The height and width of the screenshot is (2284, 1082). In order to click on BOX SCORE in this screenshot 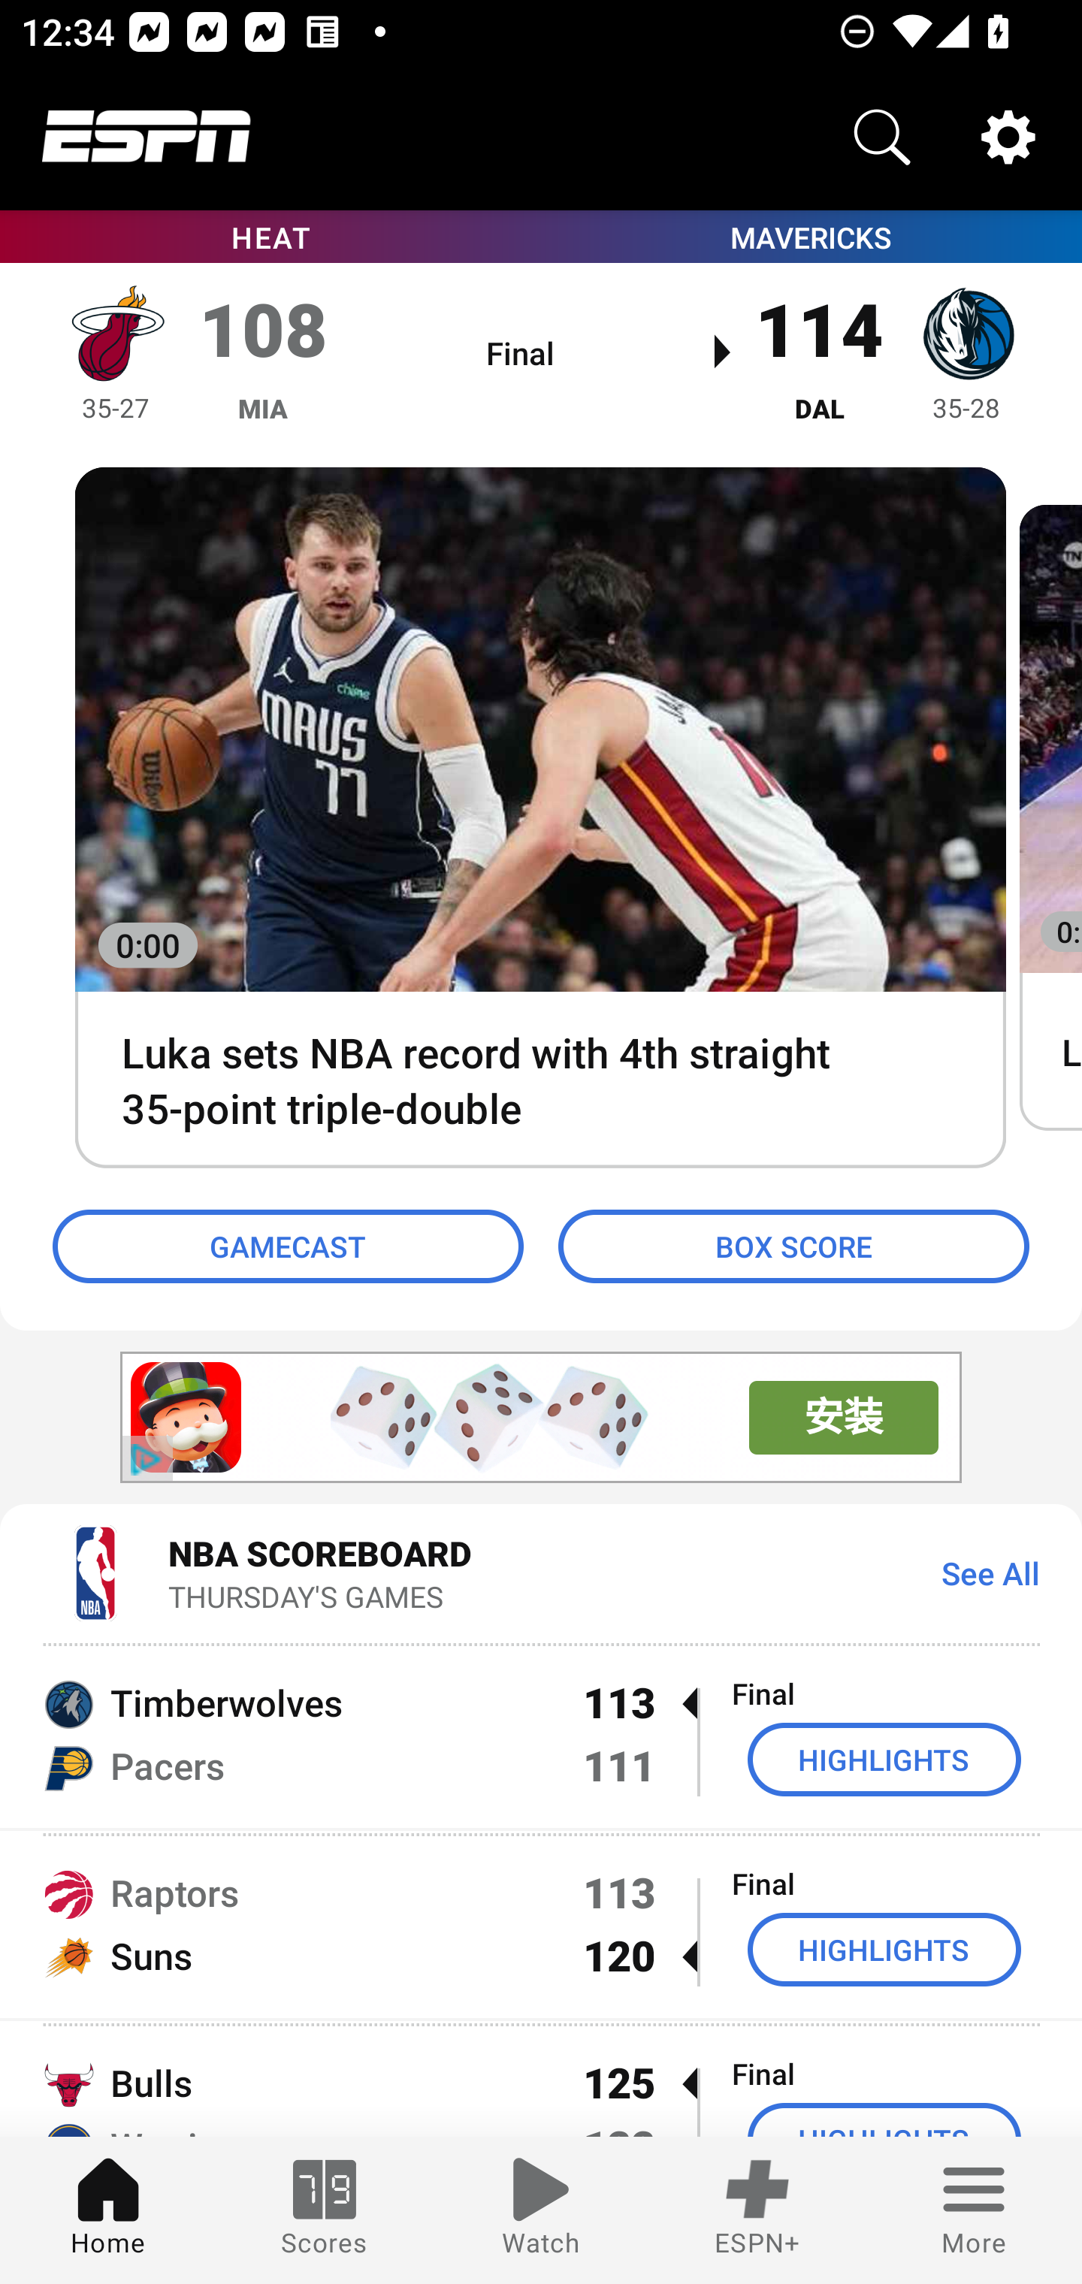, I will do `click(793, 1247)`.